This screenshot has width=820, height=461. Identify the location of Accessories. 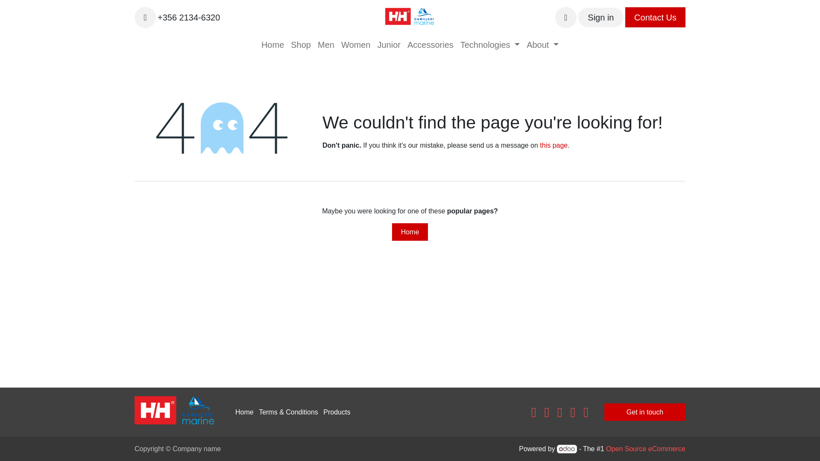
(430, 45).